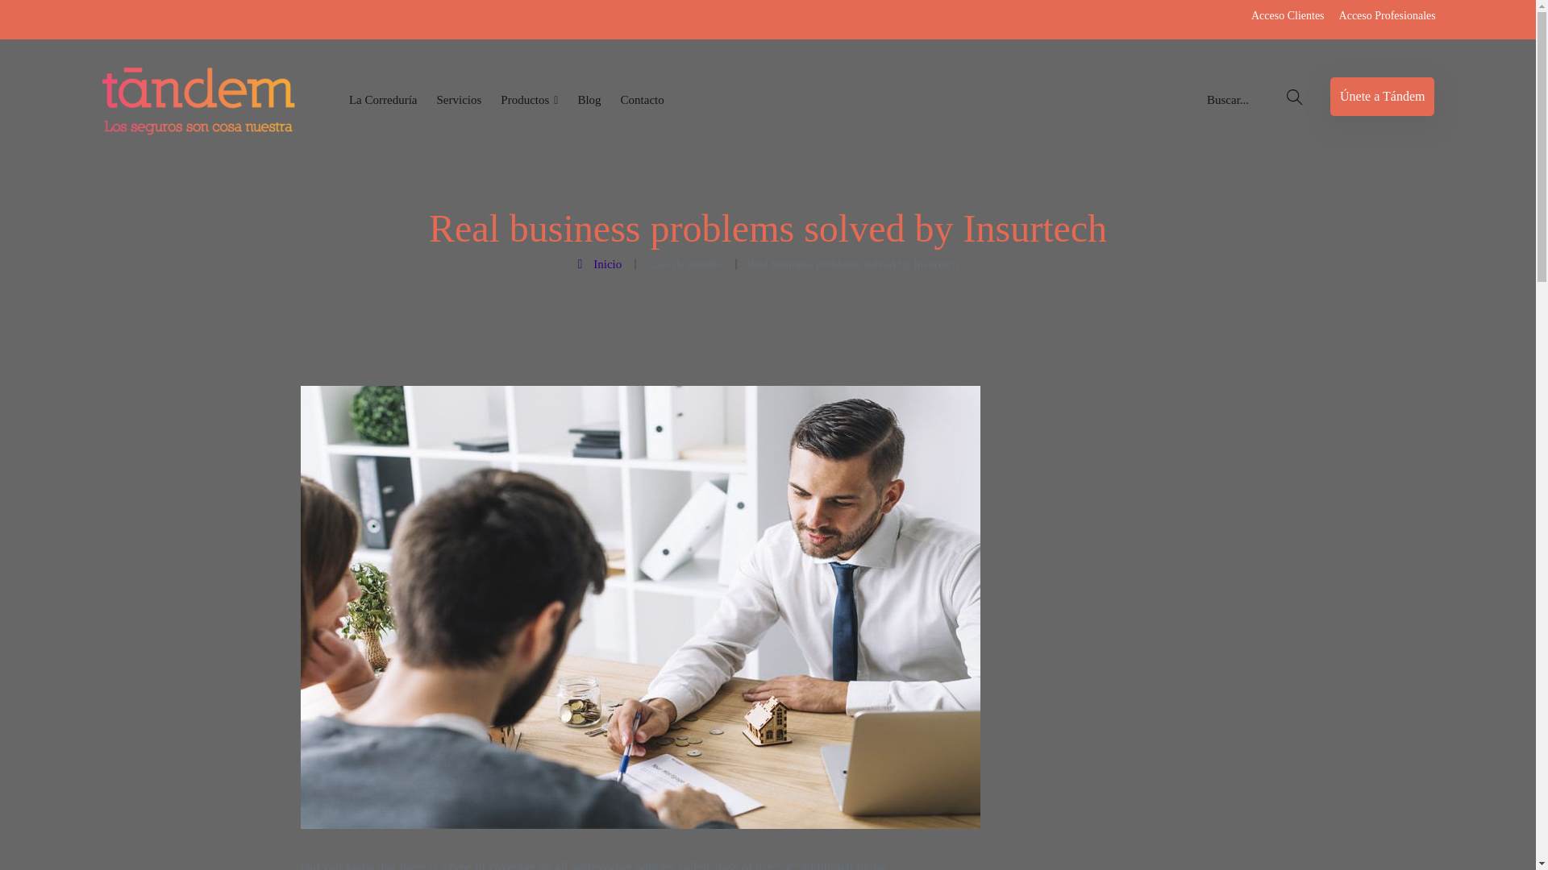  Describe the element at coordinates (1387, 16) in the screenshot. I see `Acceso Profesionales` at that location.